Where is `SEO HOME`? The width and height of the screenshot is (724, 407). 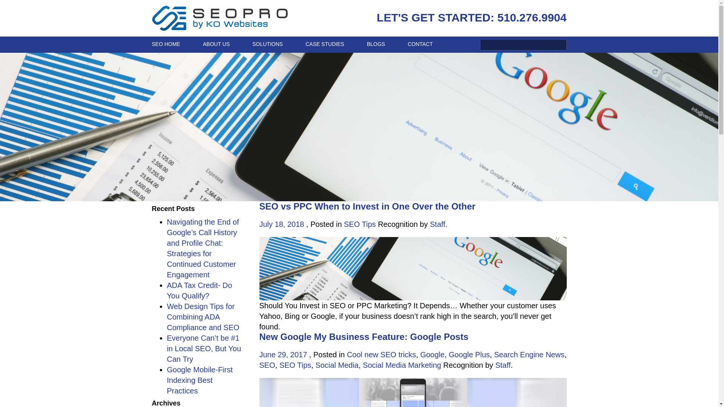 SEO HOME is located at coordinates (171, 44).